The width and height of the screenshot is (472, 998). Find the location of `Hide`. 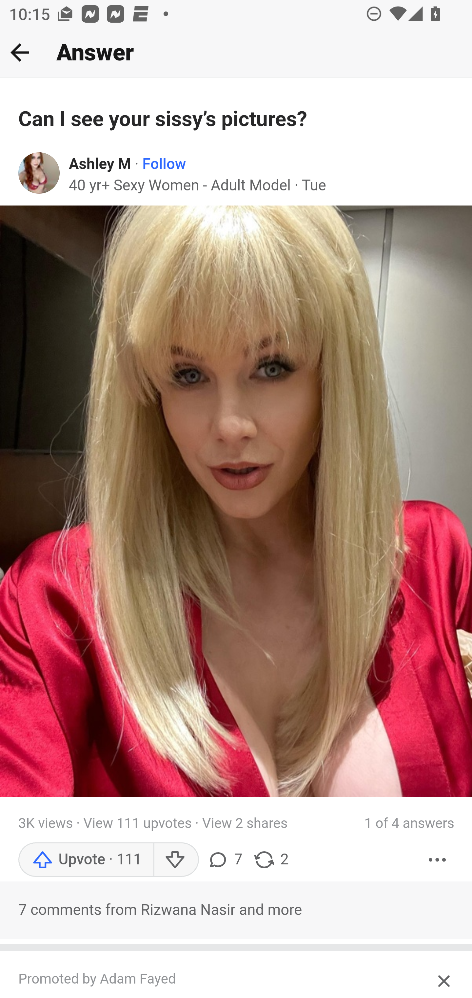

Hide is located at coordinates (444, 978).